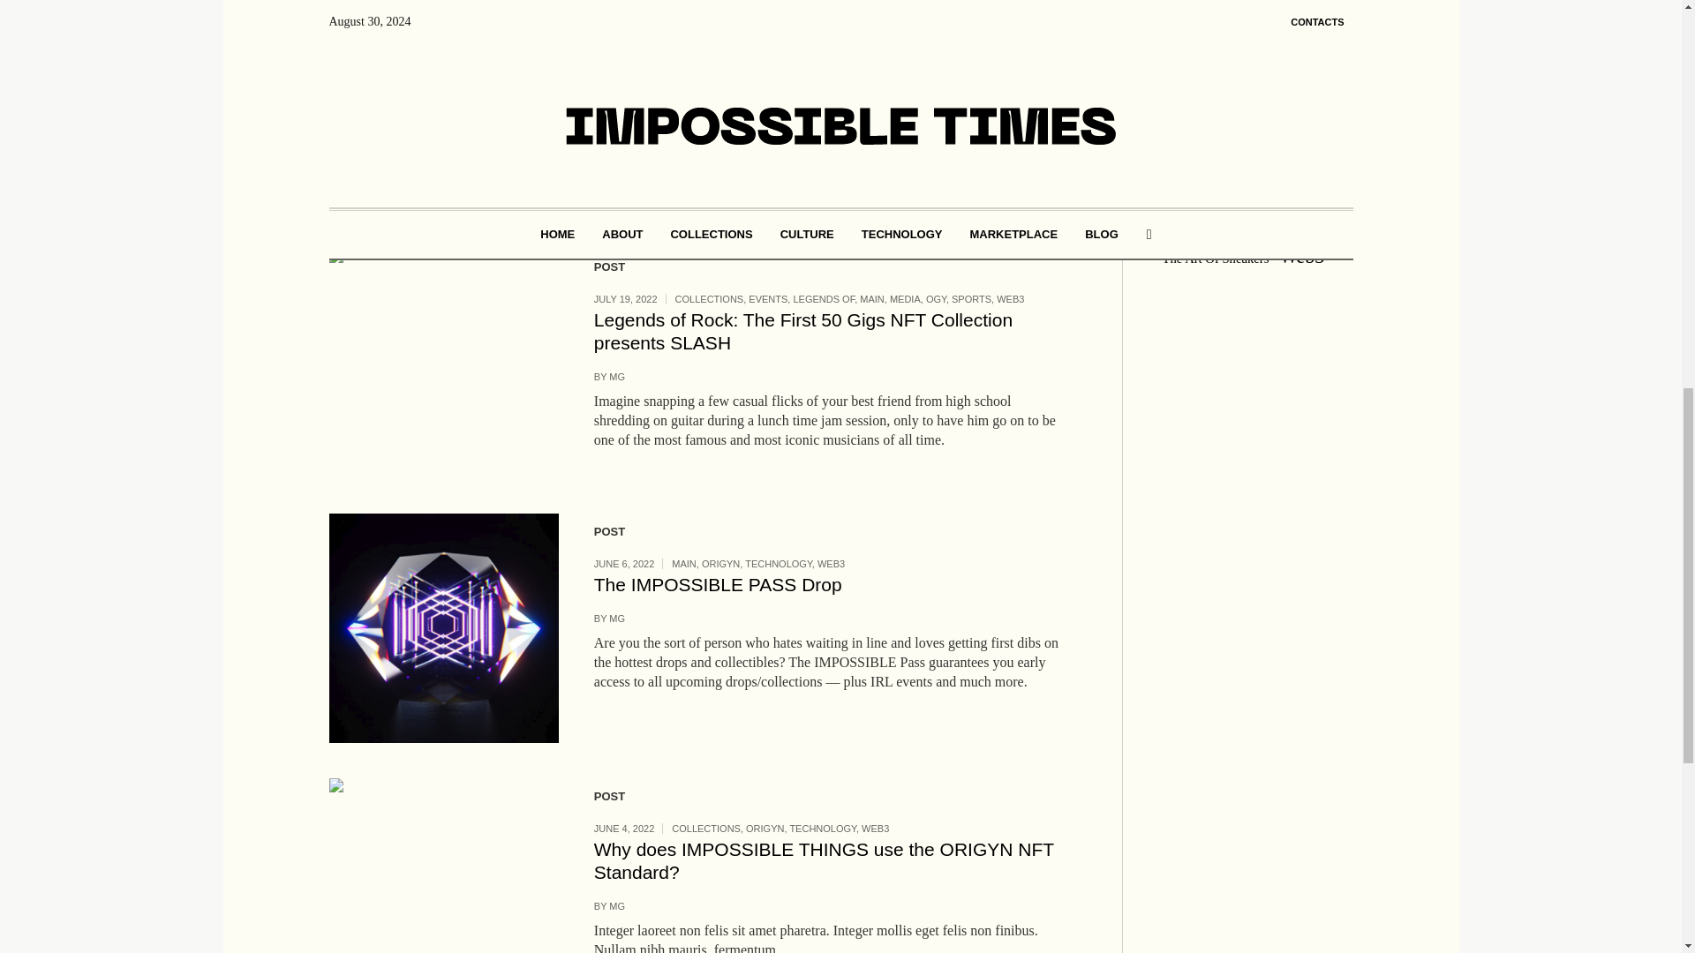 The height and width of the screenshot is (953, 1695). Describe the element at coordinates (722, 34) in the screenshot. I see `FAMILY` at that location.